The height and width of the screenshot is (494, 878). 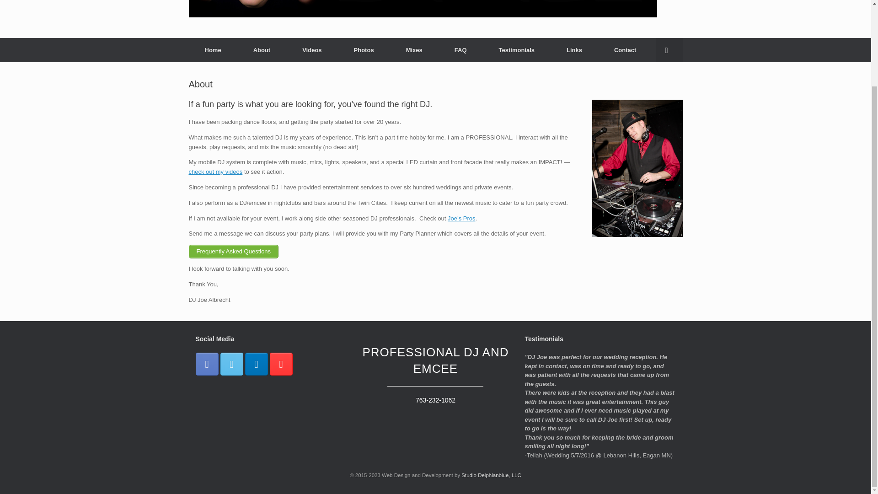 I want to click on Videos, so click(x=215, y=172).